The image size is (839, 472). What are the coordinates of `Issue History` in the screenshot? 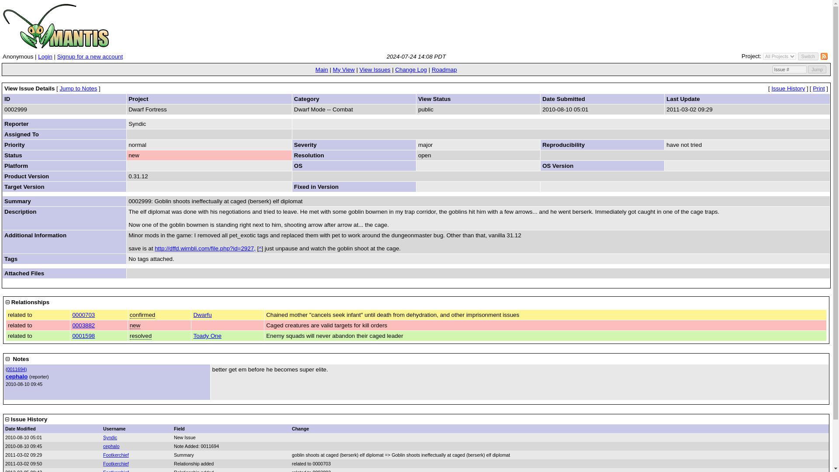 It's located at (787, 88).